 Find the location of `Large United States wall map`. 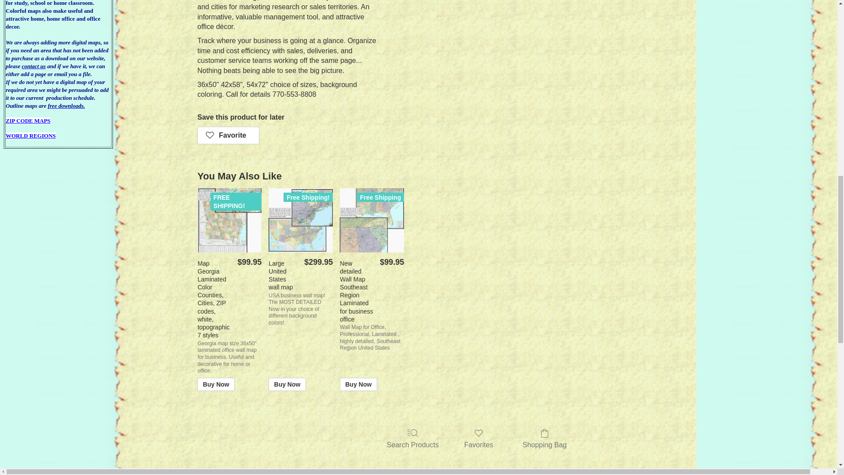

Large United States wall map is located at coordinates (300, 220).